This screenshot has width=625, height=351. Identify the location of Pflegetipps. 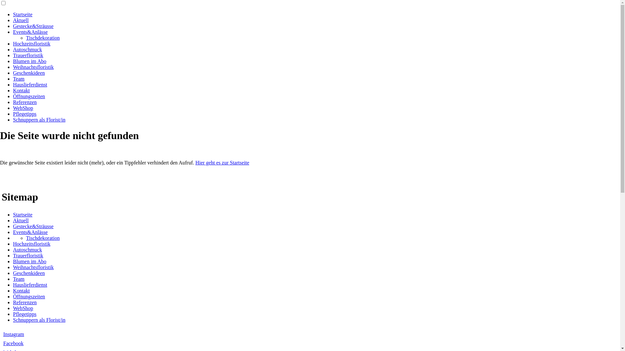
(25, 314).